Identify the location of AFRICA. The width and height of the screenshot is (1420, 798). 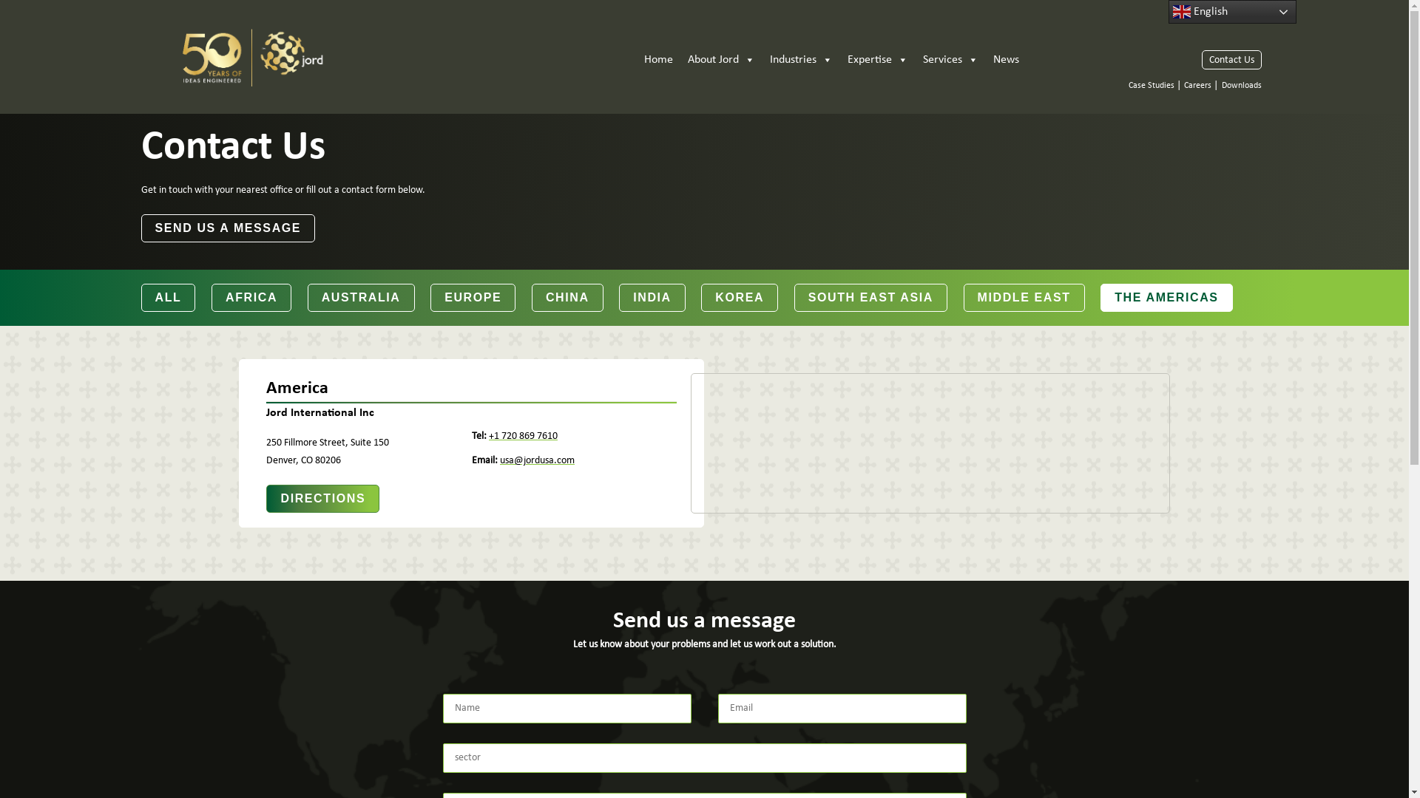
(251, 298).